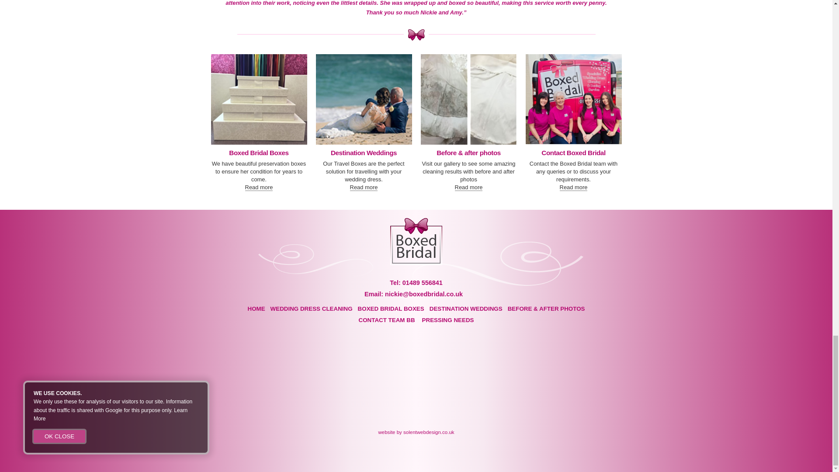 This screenshot has height=472, width=839. What do you see at coordinates (259, 187) in the screenshot?
I see `Read more` at bounding box center [259, 187].